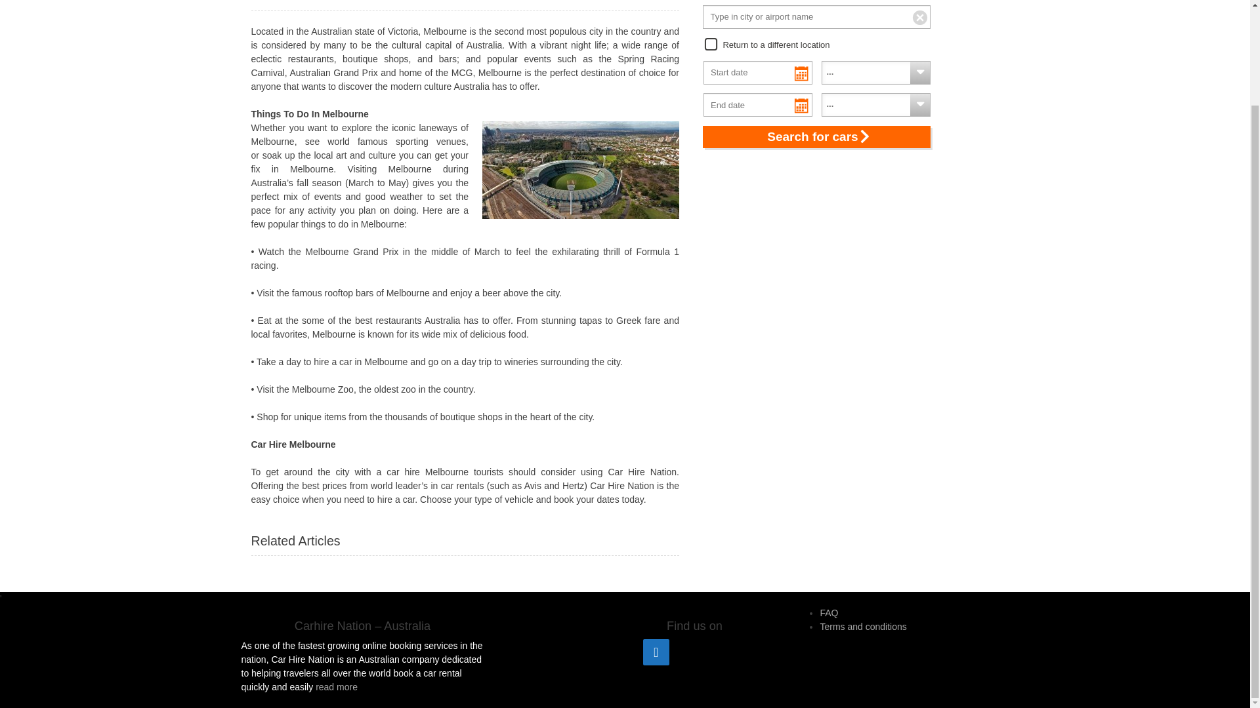 The height and width of the screenshot is (708, 1260). Describe the element at coordinates (862, 627) in the screenshot. I see `Terms and conditions` at that location.